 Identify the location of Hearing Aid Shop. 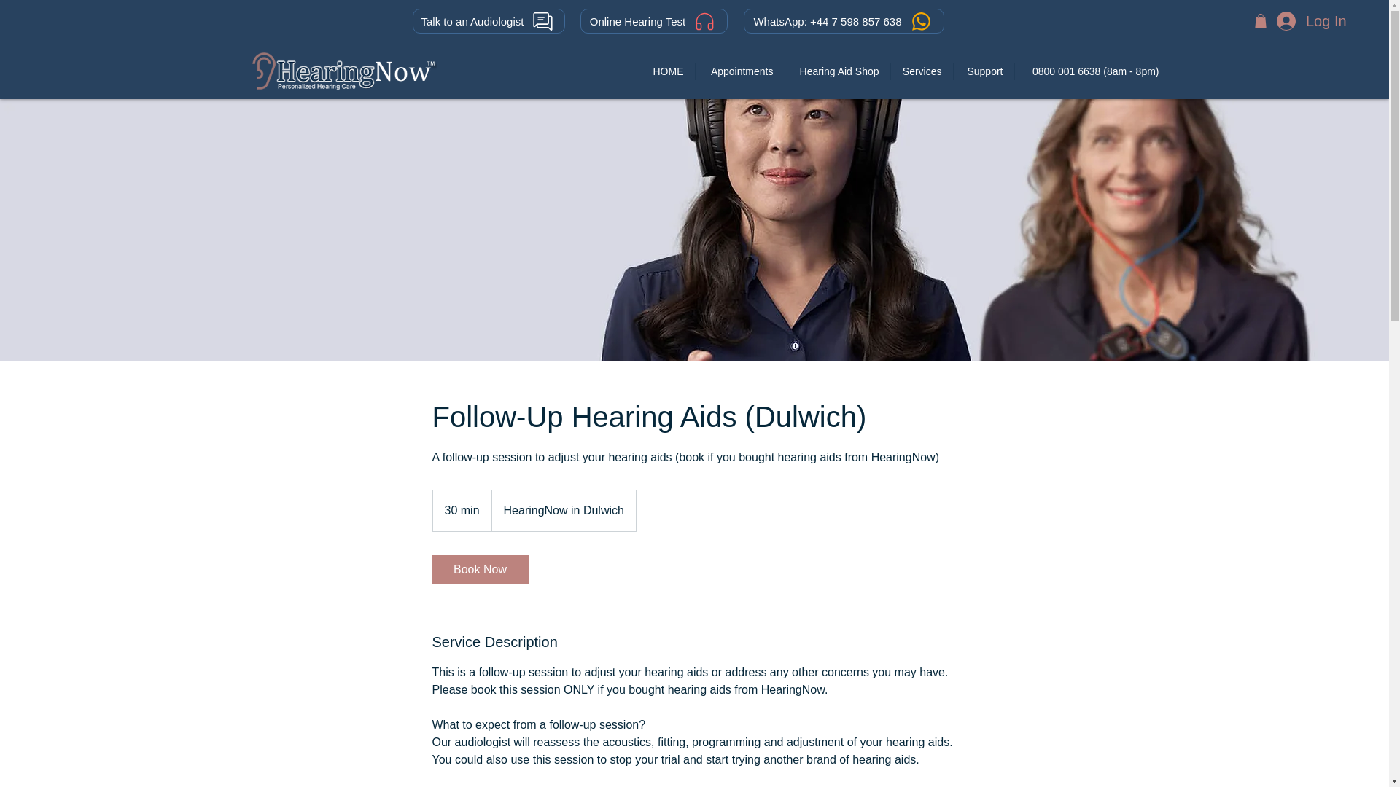
(836, 71).